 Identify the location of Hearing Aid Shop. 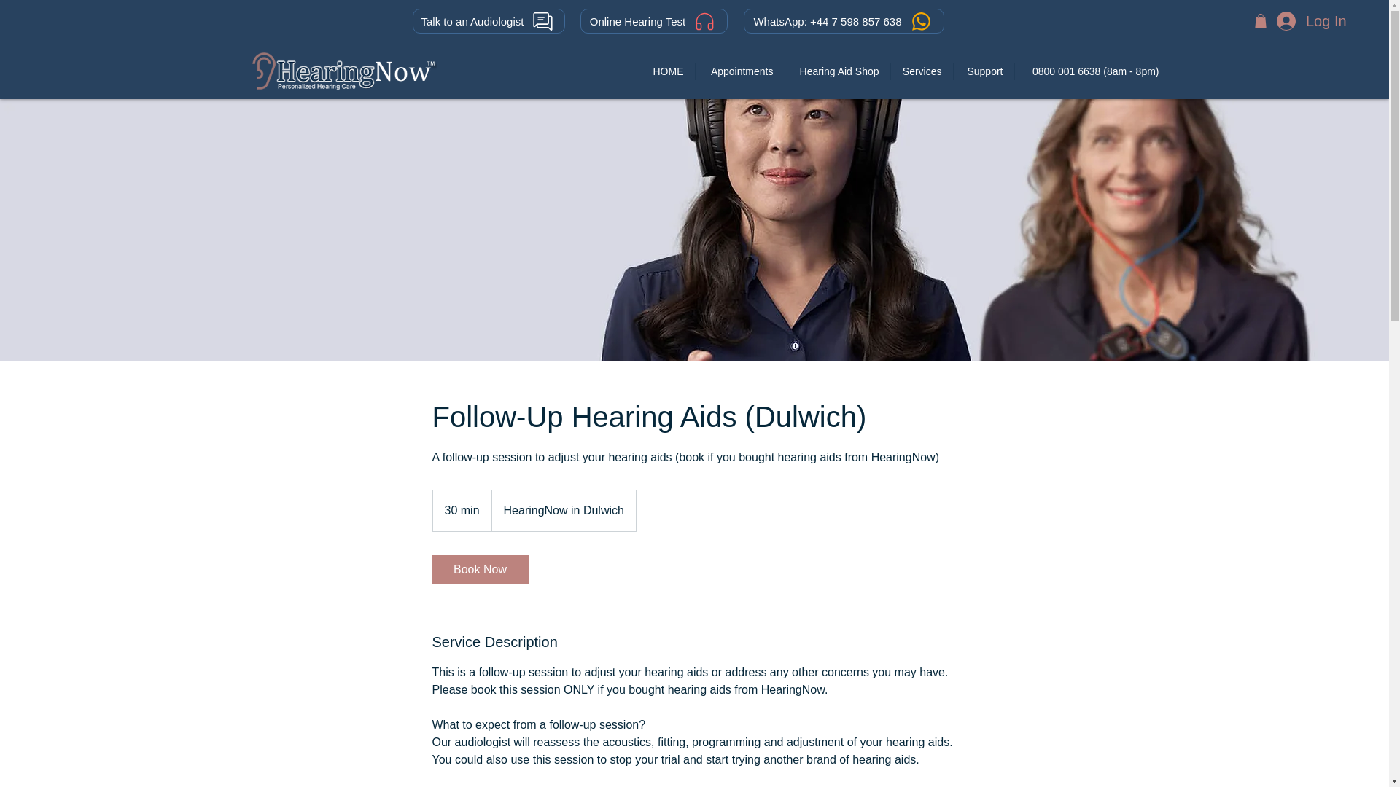
(836, 71).